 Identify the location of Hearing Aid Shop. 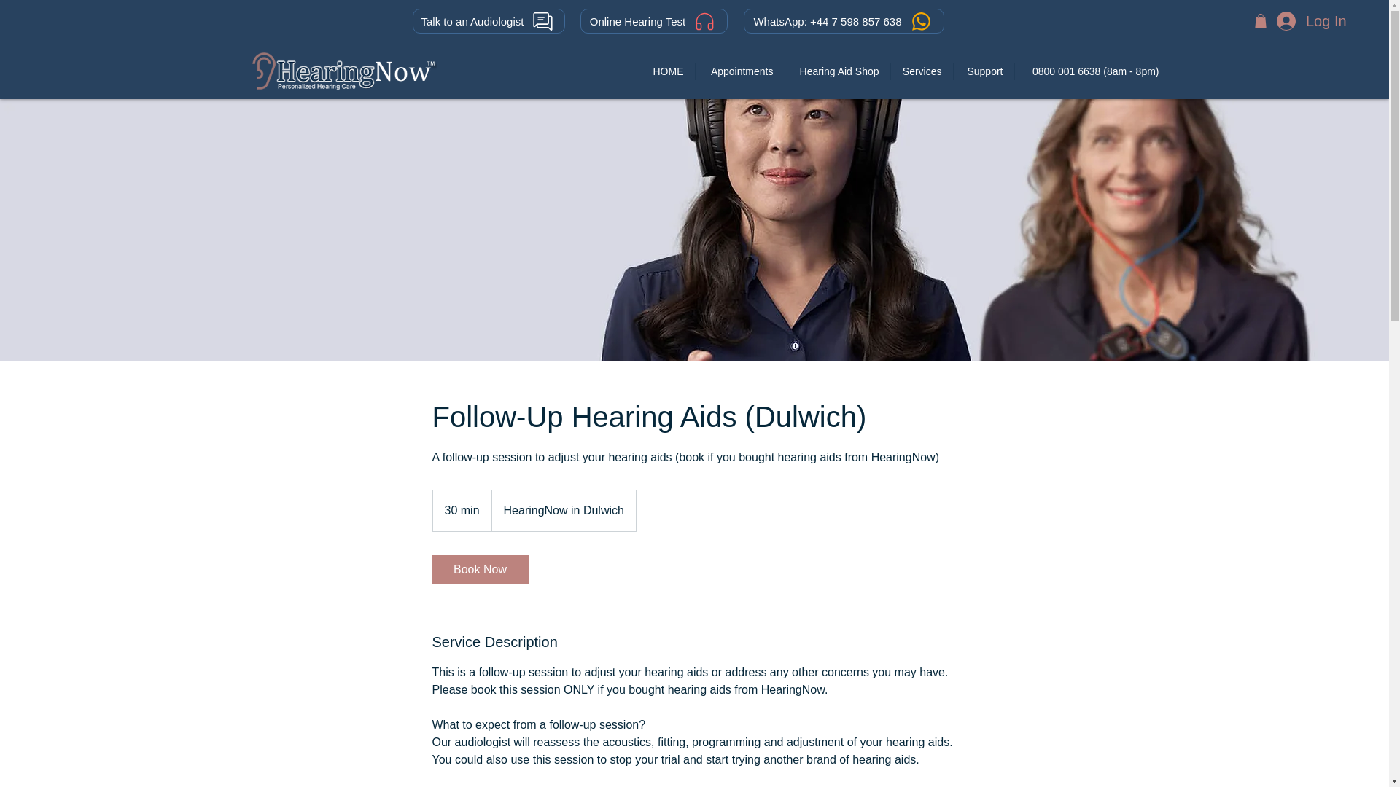
(836, 71).